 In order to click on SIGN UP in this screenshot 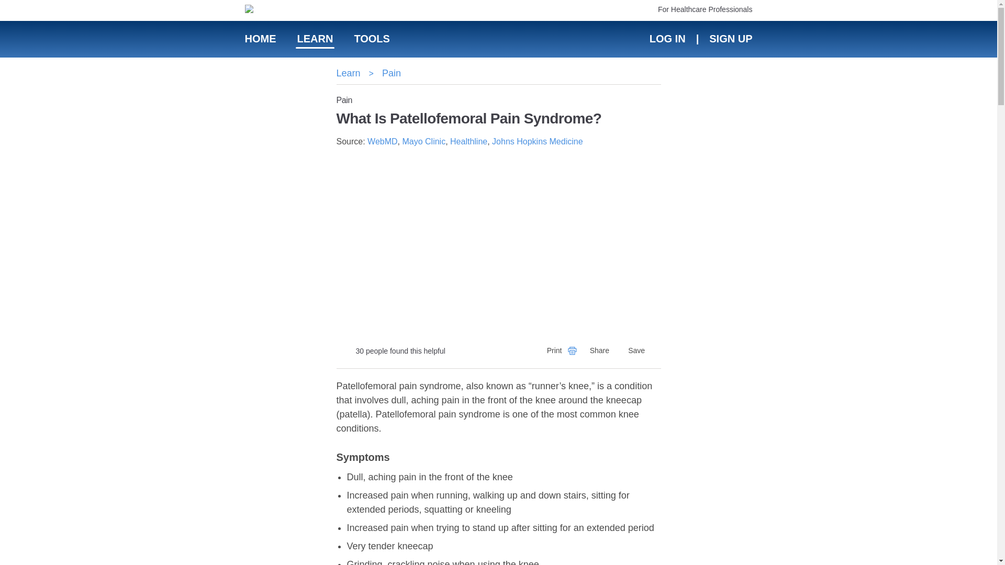, I will do `click(730, 39)`.